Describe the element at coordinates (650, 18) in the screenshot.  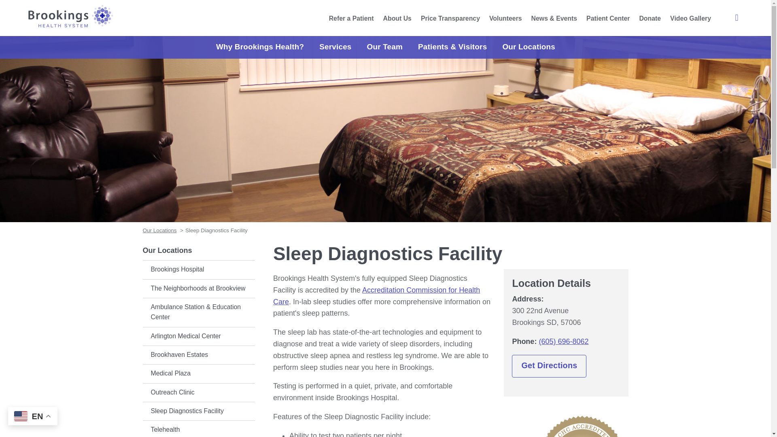
I see `Donate` at that location.